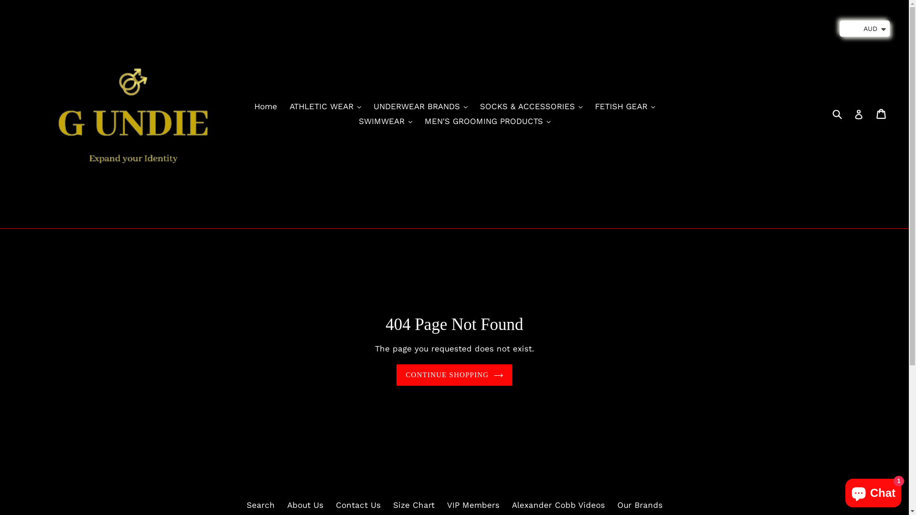 The width and height of the screenshot is (916, 515). I want to click on Home, so click(265, 107).